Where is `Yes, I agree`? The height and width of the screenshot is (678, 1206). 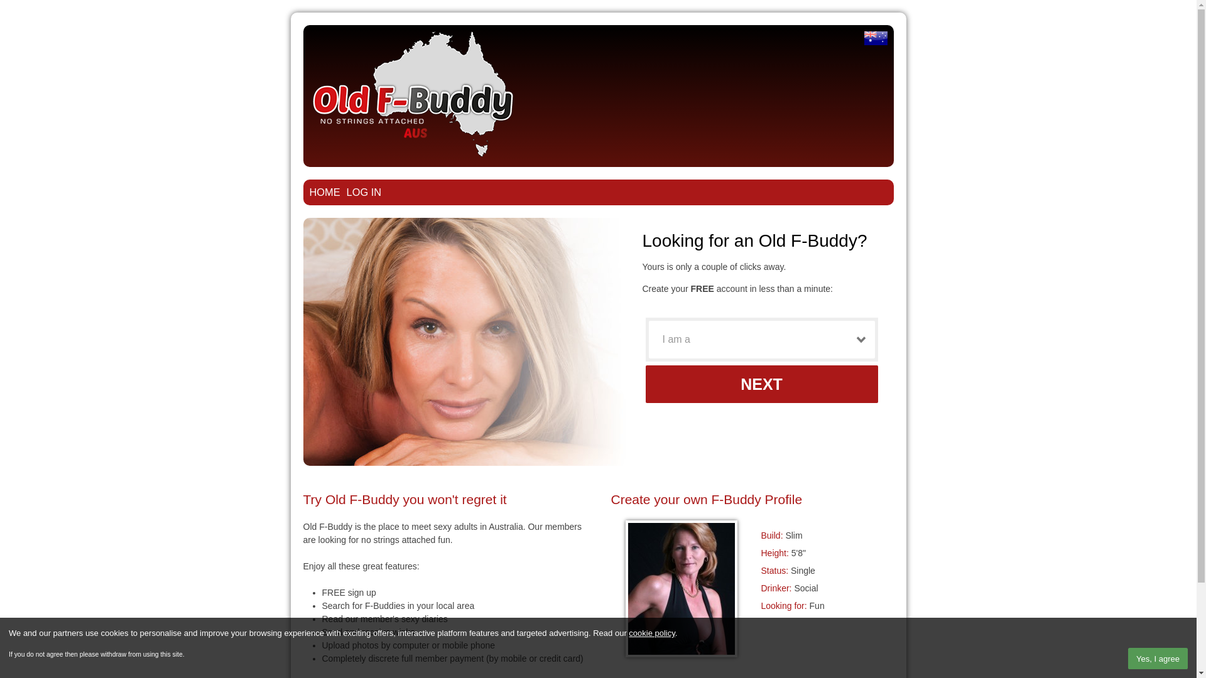 Yes, I agree is located at coordinates (1158, 659).